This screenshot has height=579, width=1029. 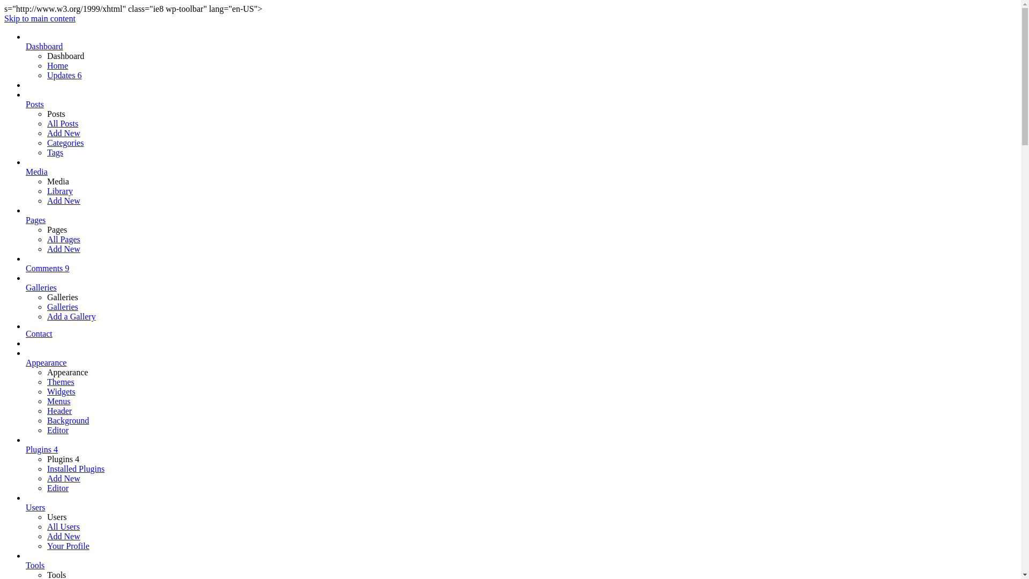 I want to click on Plugins 4, so click(x=521, y=445).